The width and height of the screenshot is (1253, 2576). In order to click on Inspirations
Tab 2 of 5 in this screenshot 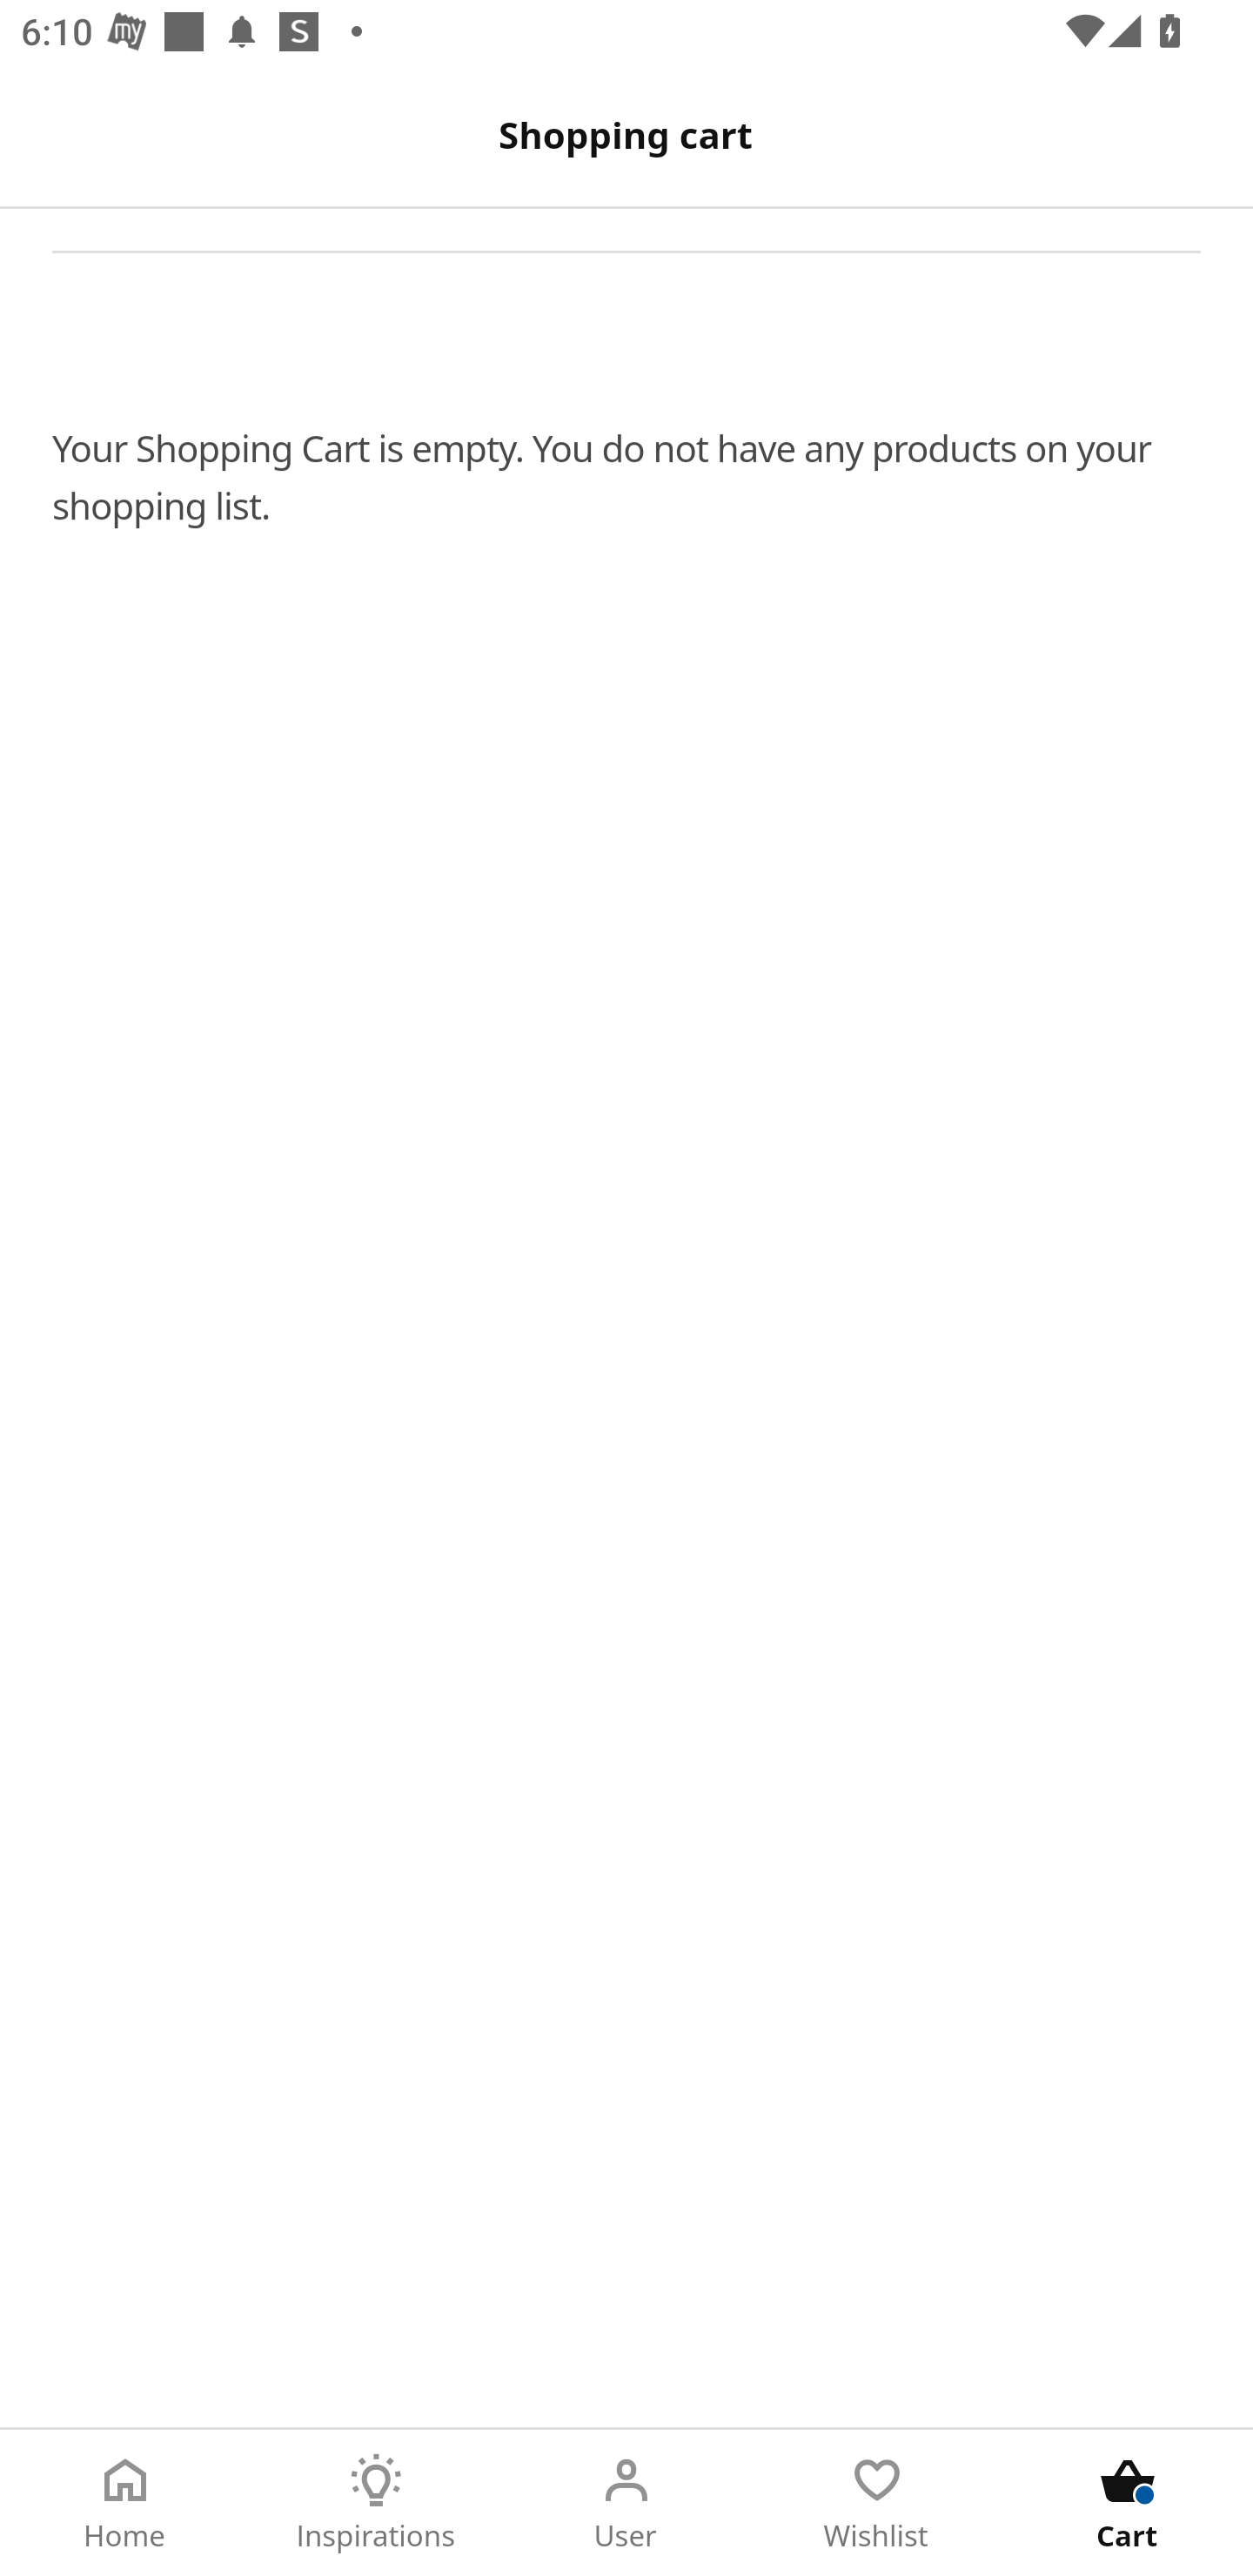, I will do `click(376, 2503)`.